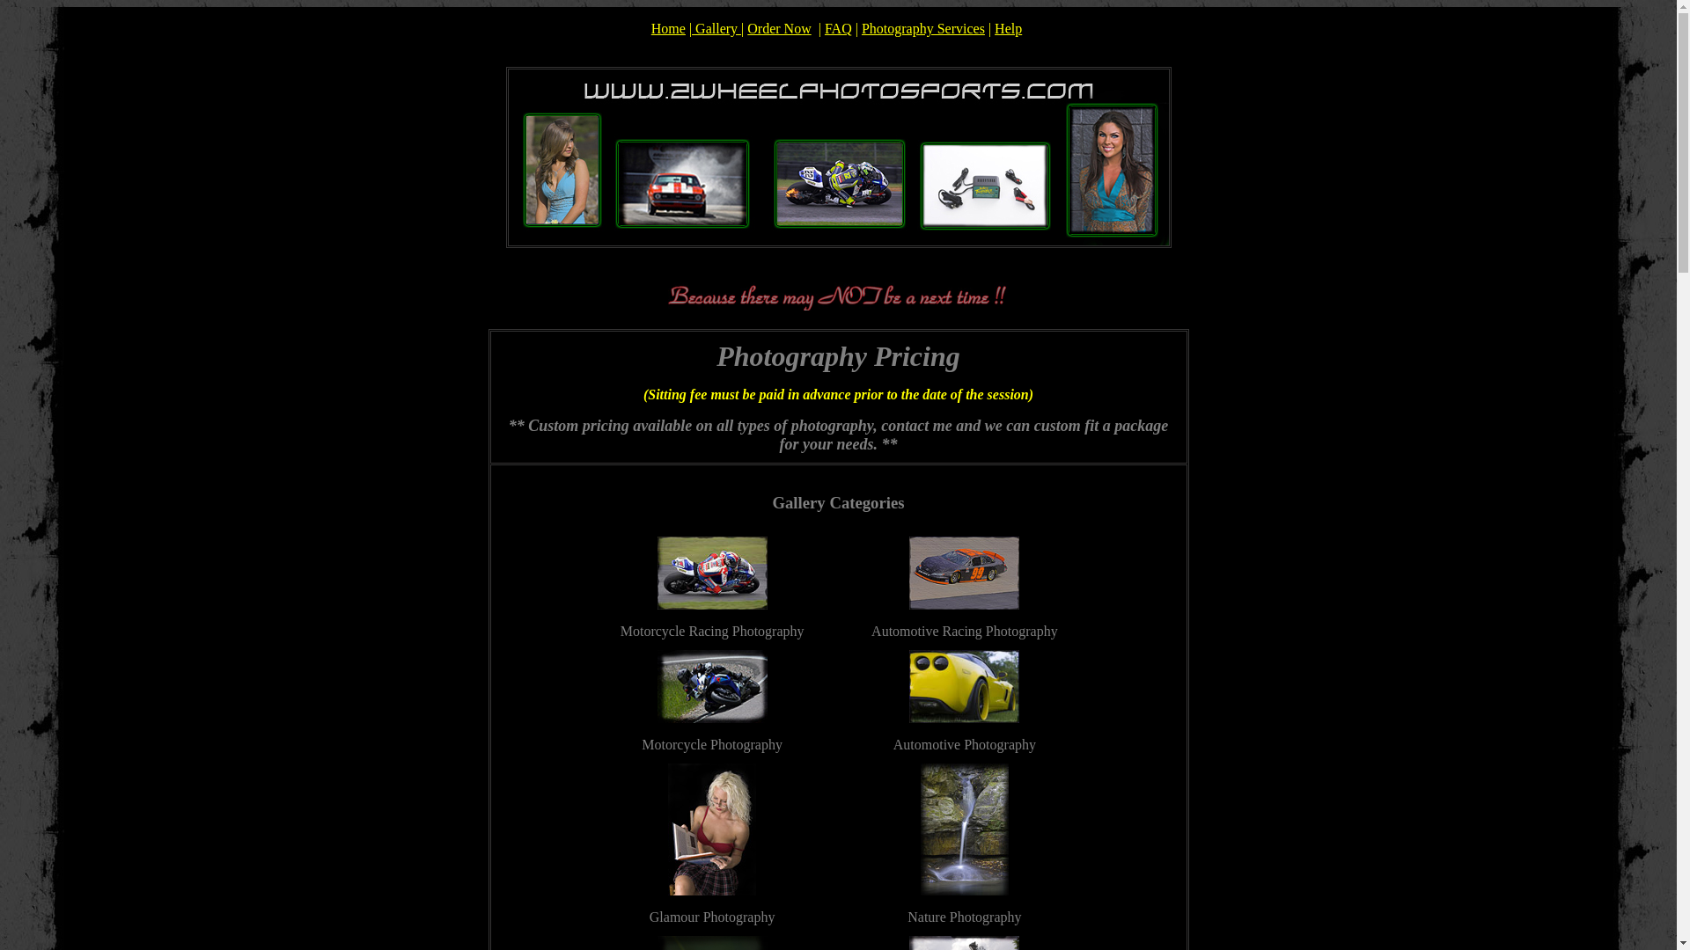 The width and height of the screenshot is (1690, 950). What do you see at coordinates (838, 28) in the screenshot?
I see `FAQ` at bounding box center [838, 28].